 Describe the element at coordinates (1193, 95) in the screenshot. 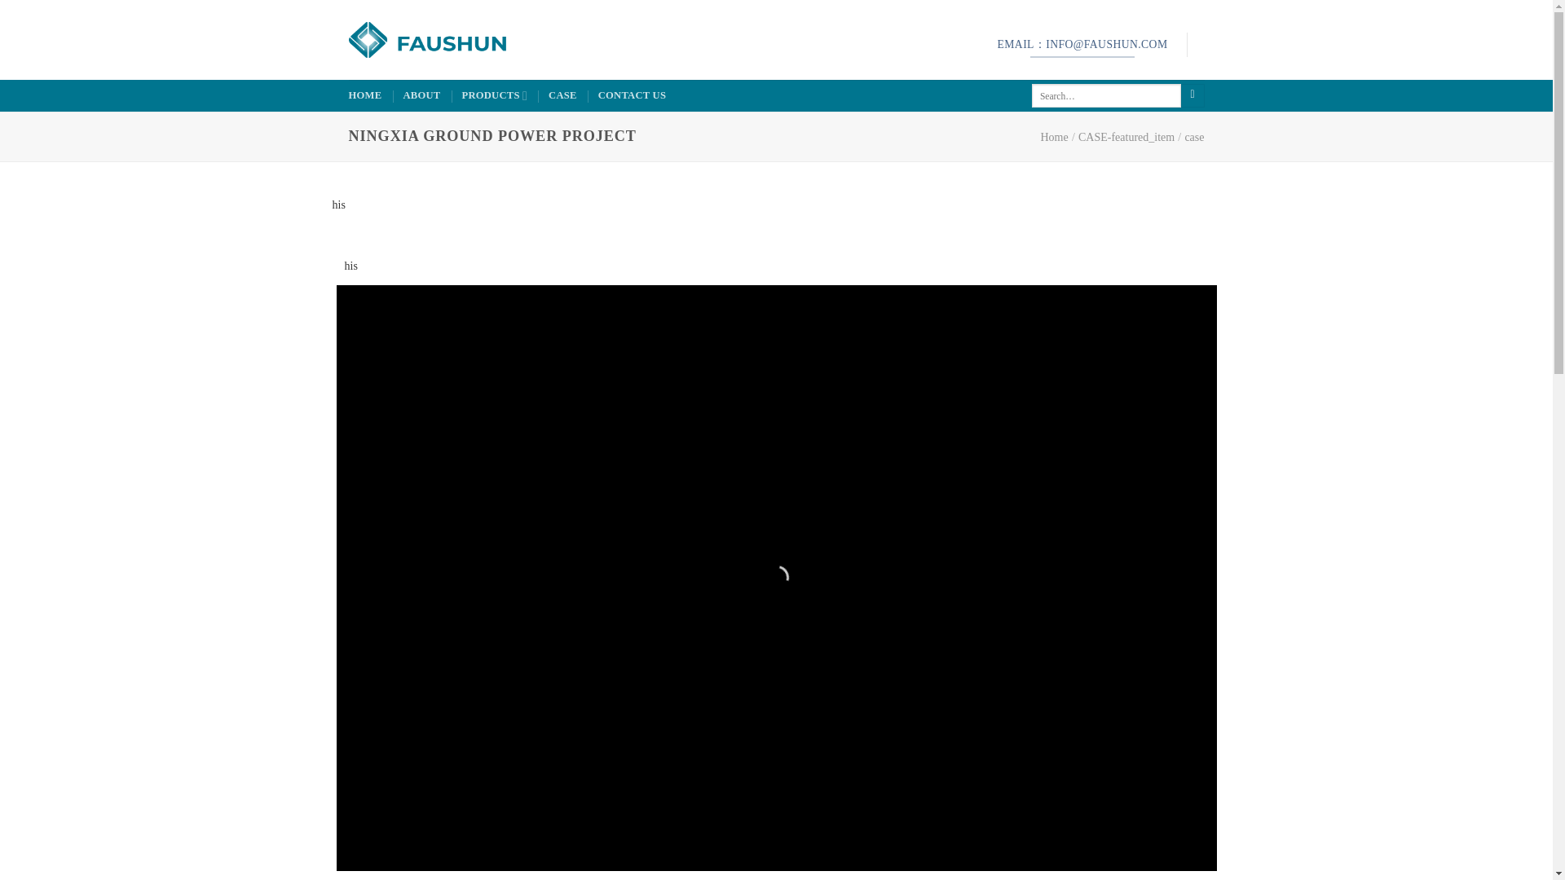

I see `Search` at that location.